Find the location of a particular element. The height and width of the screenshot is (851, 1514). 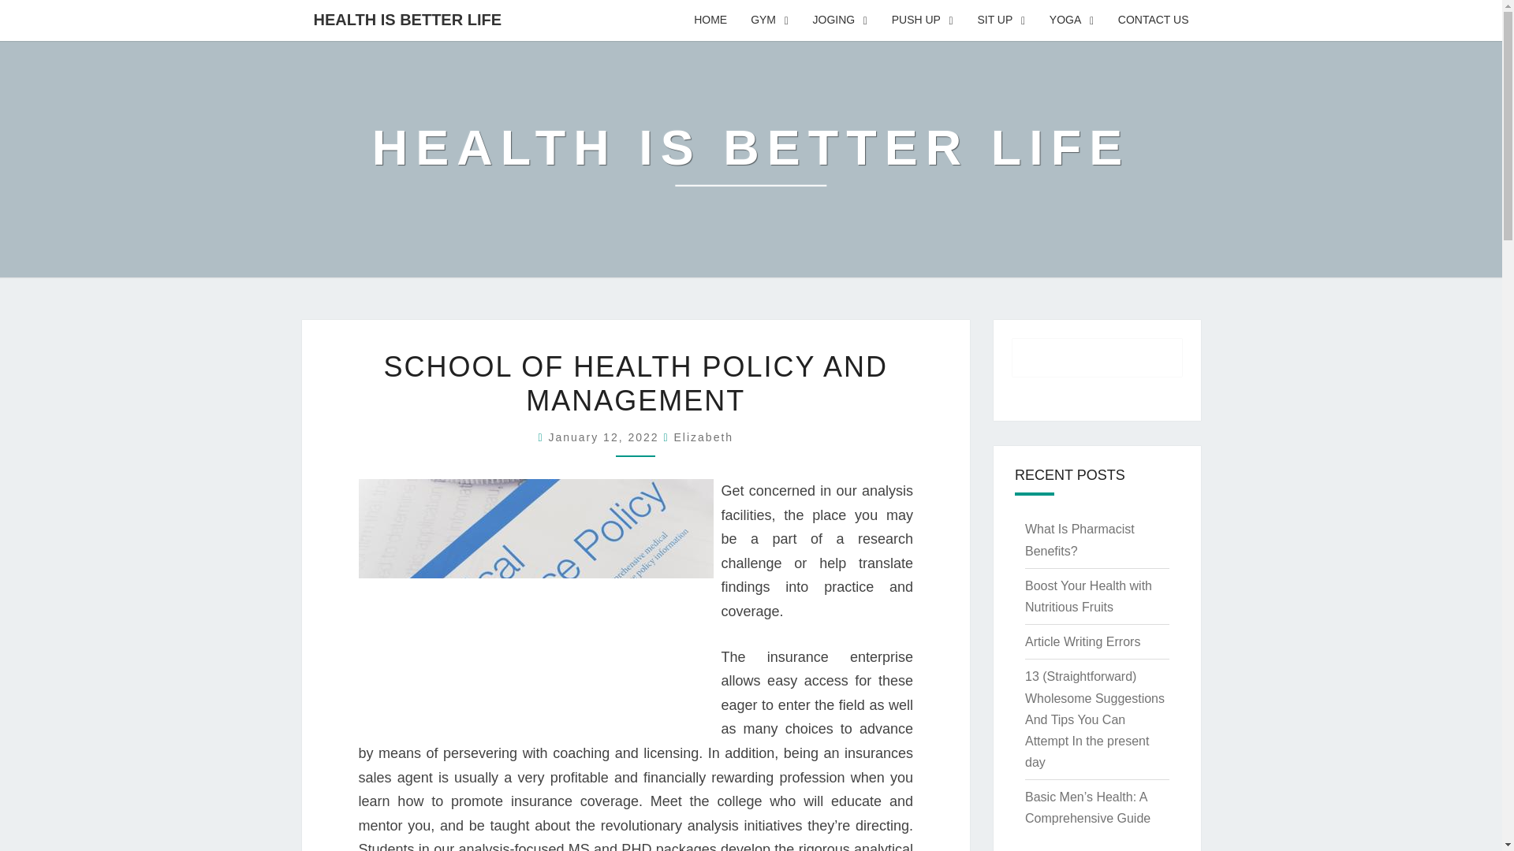

CONTACT US is located at coordinates (1153, 20).